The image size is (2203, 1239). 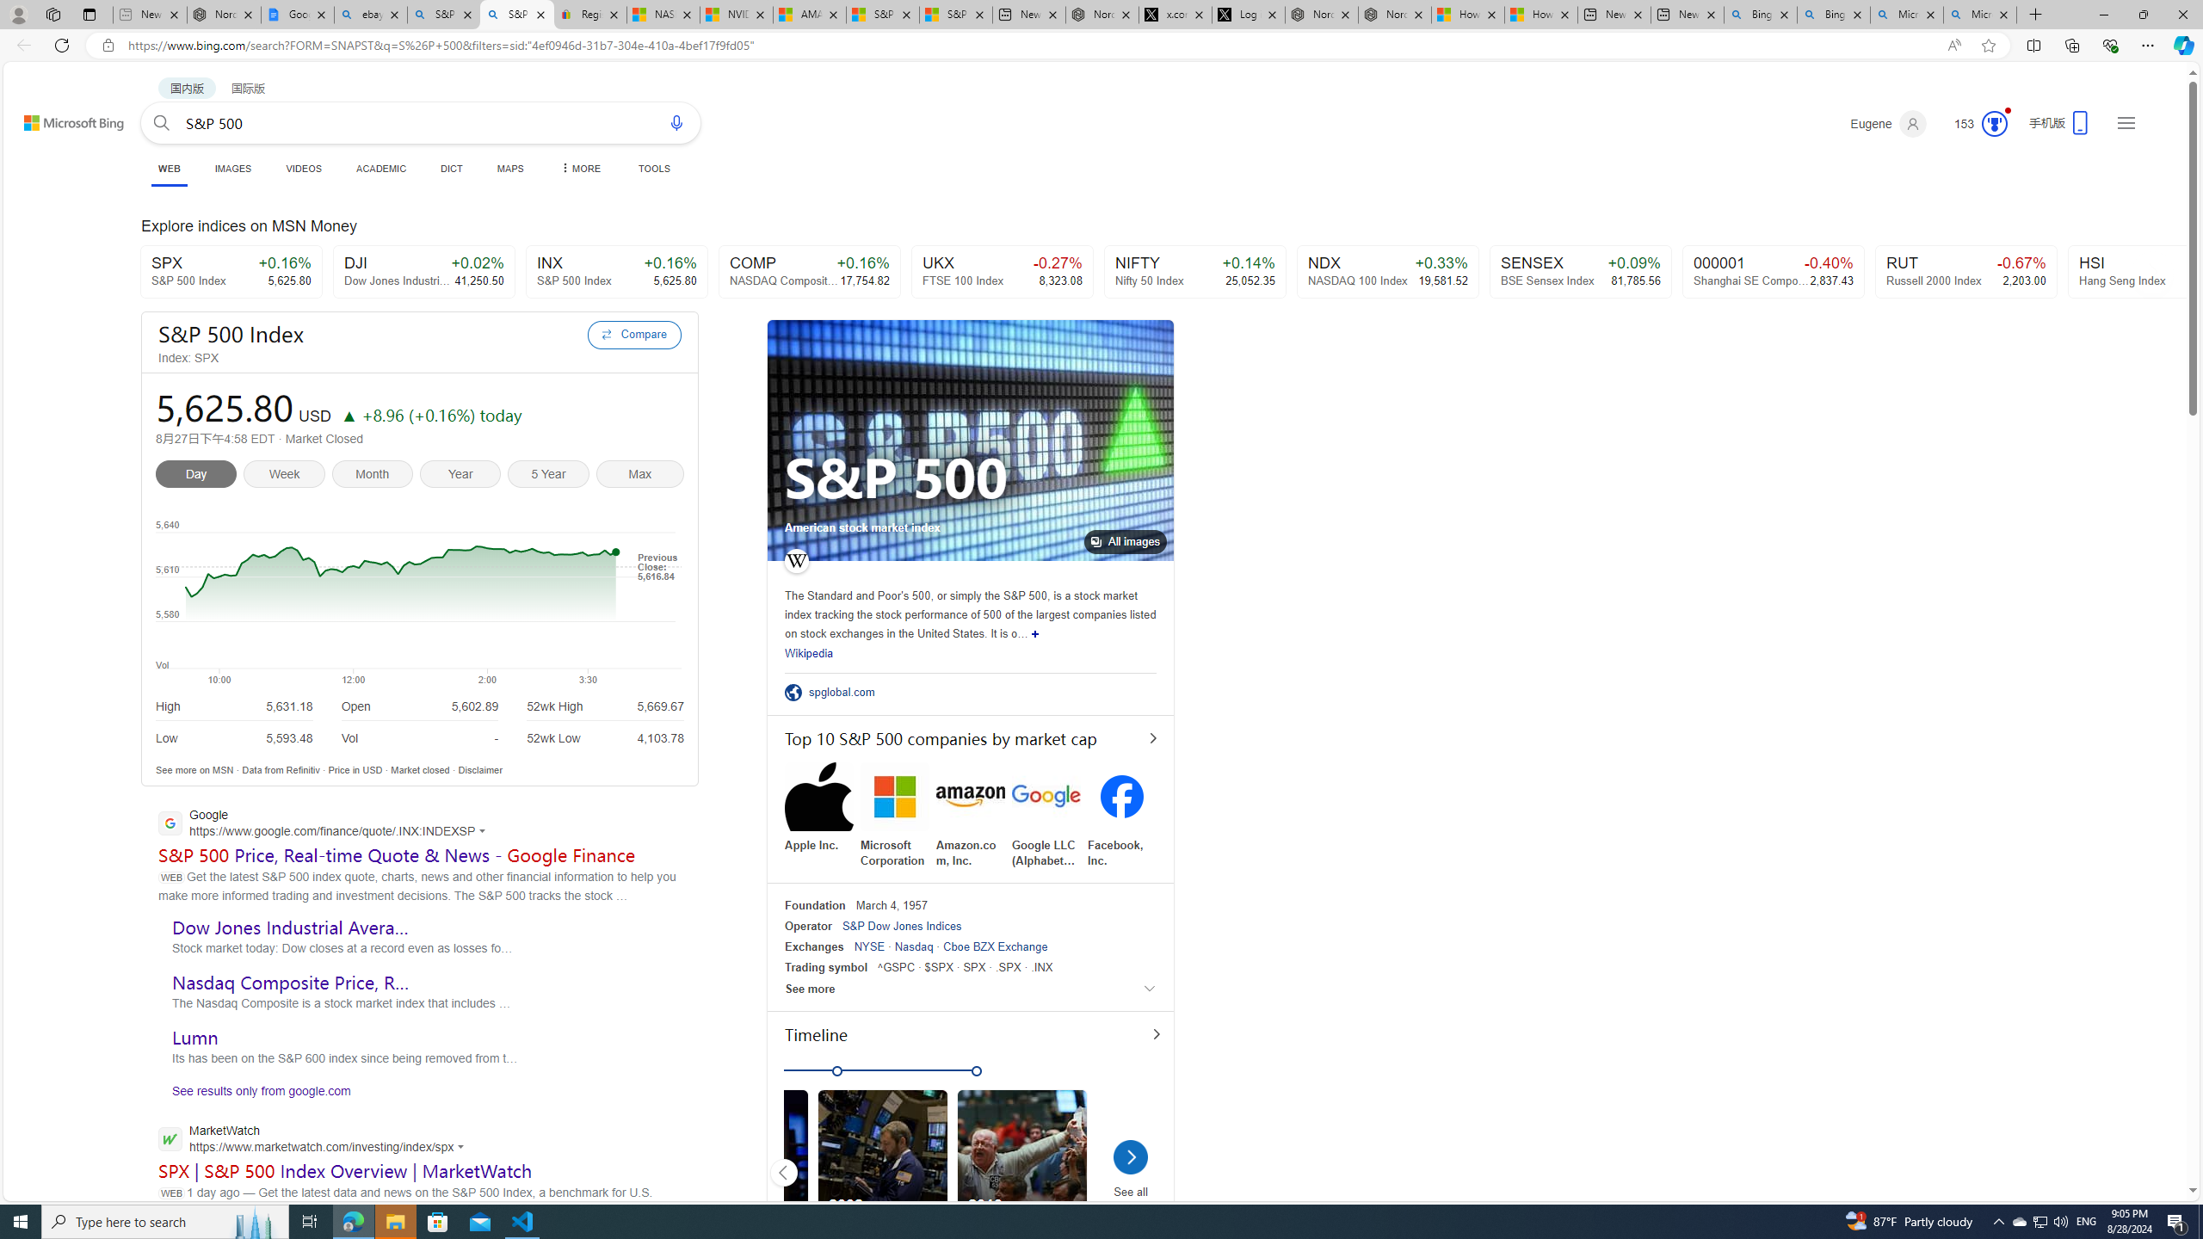 What do you see at coordinates (1974, 124) in the screenshot?
I see `Microsoft Rewards 153` at bounding box center [1974, 124].